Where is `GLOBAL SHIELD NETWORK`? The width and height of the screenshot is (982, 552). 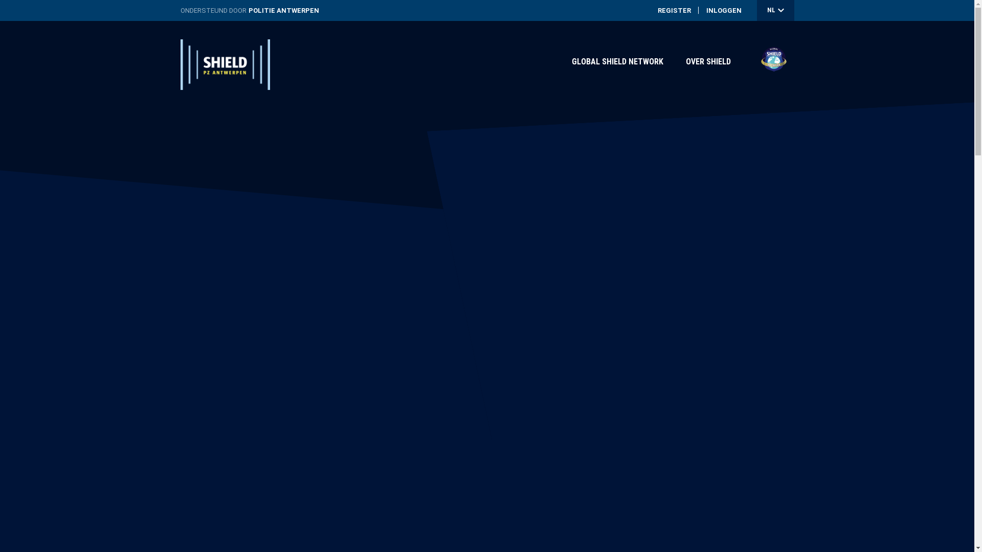 GLOBAL SHIELD NETWORK is located at coordinates (618, 61).